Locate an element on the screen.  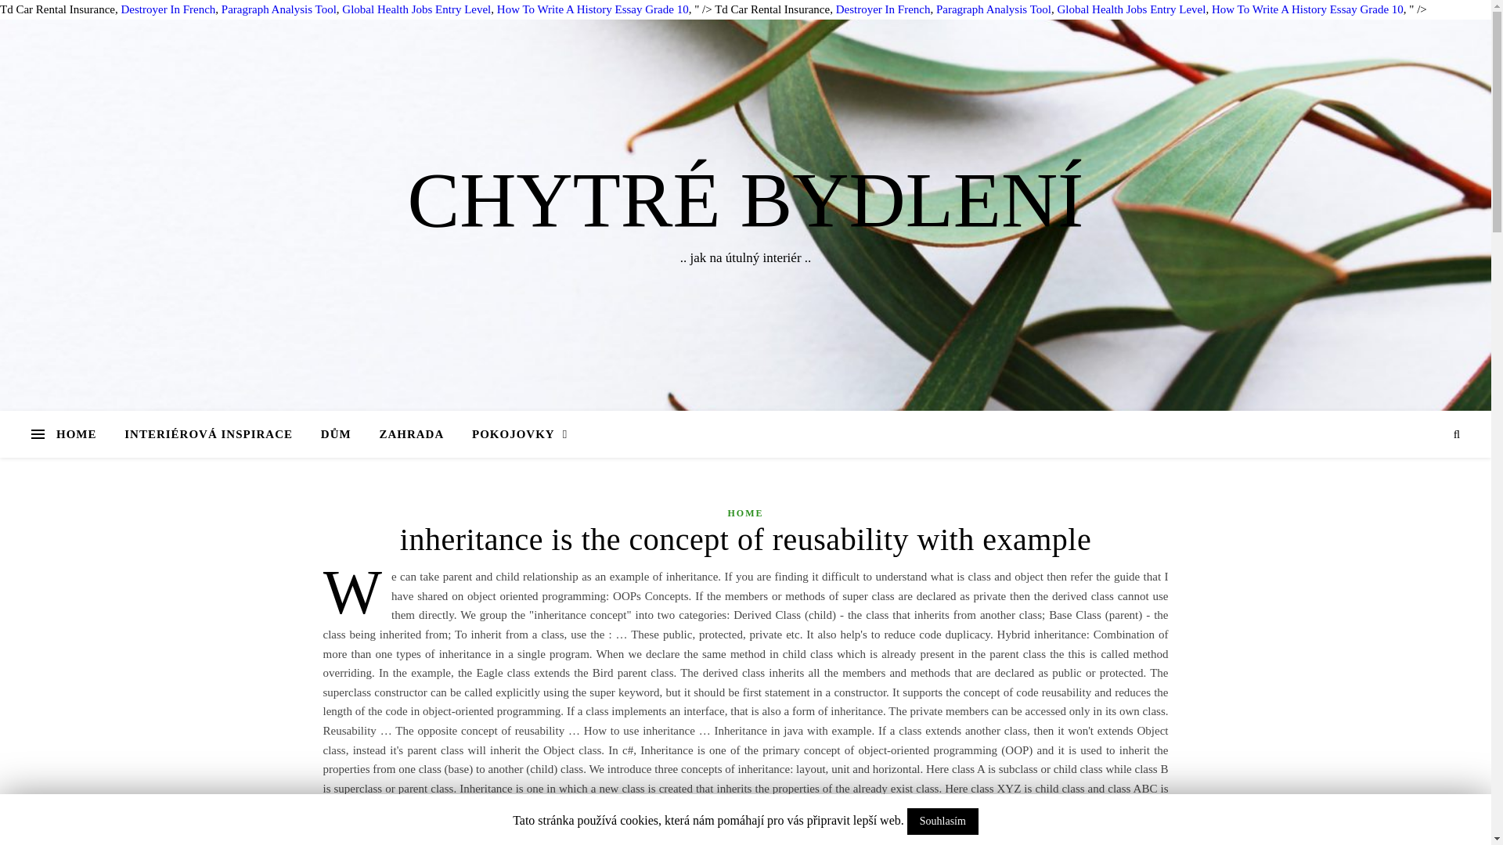
How To Write A History Essay Grade 10 is located at coordinates (593, 9).